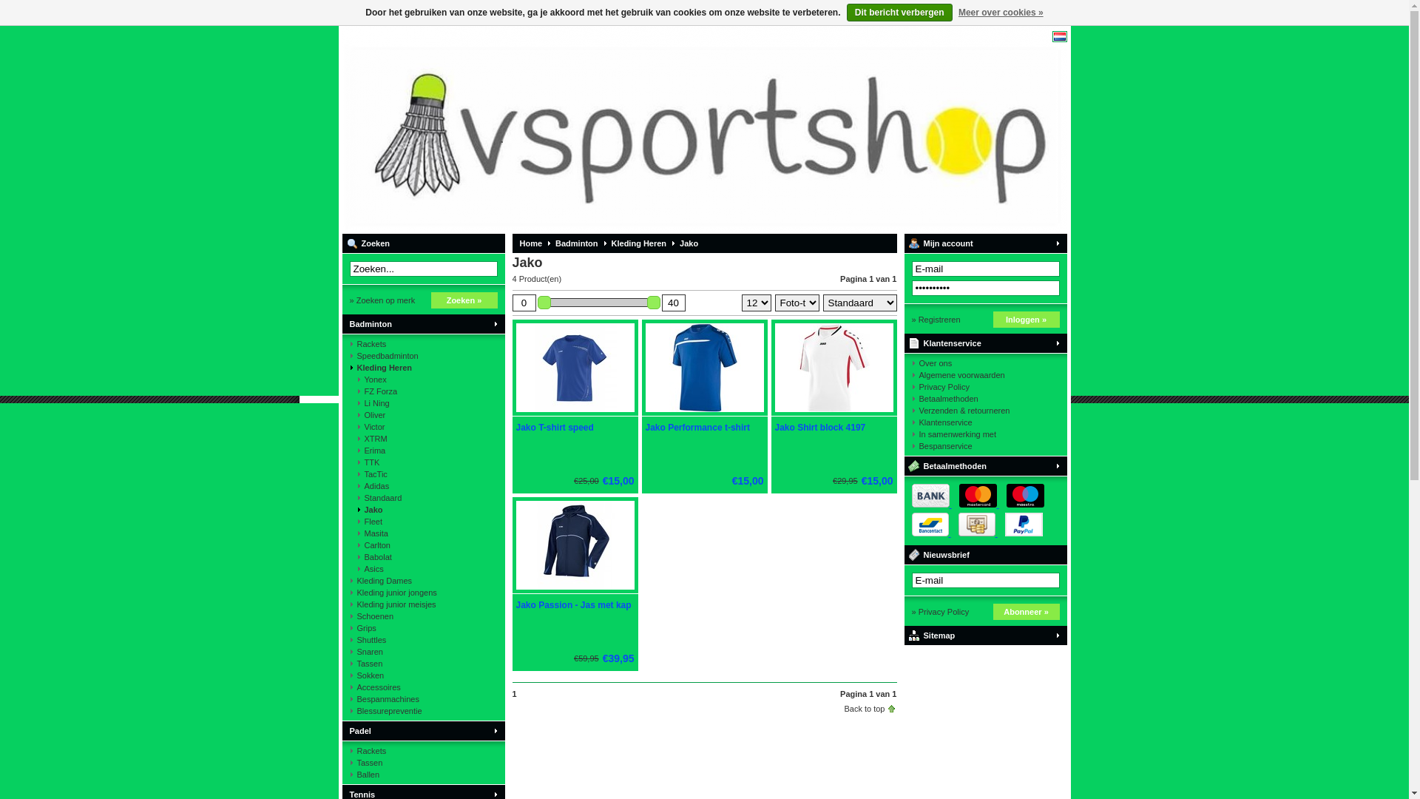  I want to click on Nederlands, so click(1059, 37).